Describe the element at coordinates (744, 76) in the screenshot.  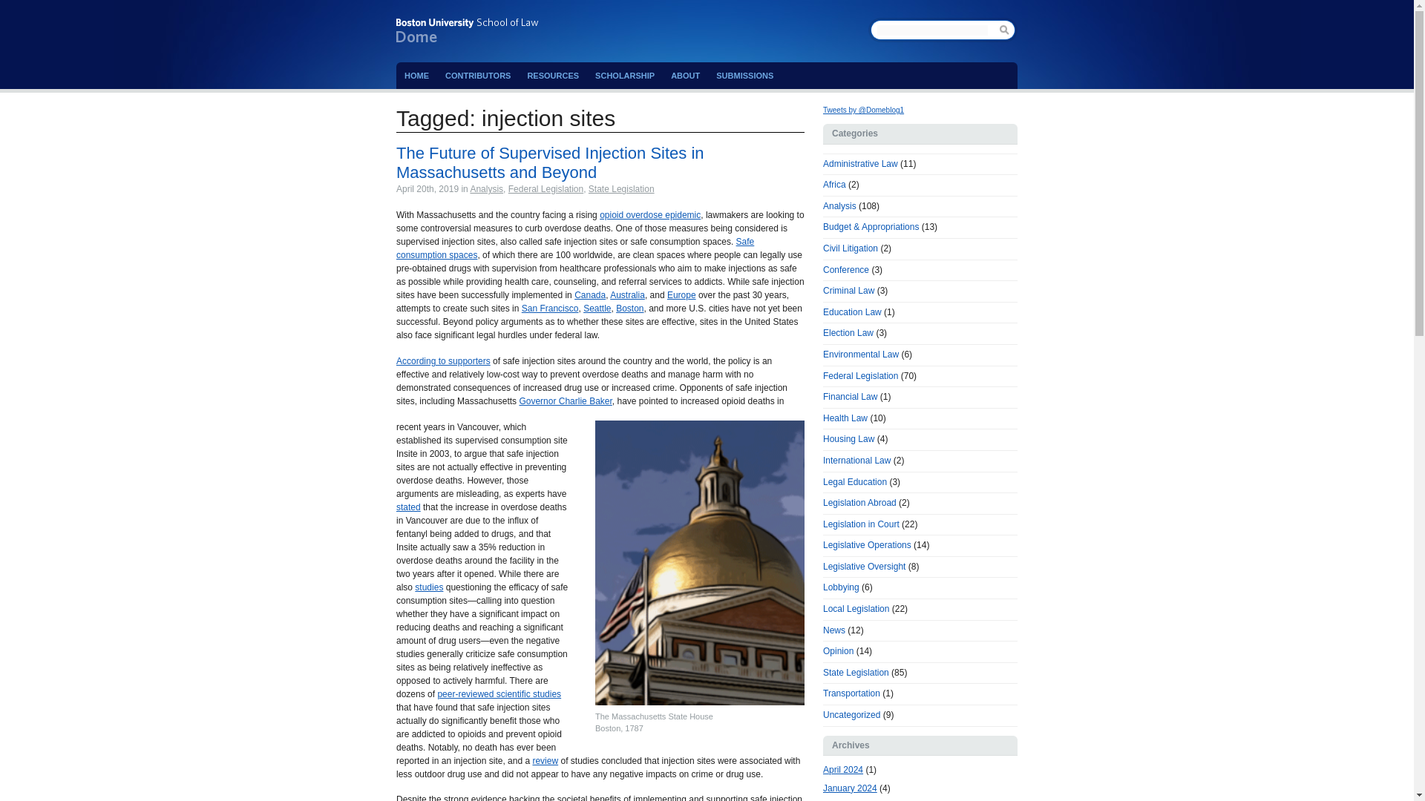
I see `SUBMISSIONS` at that location.